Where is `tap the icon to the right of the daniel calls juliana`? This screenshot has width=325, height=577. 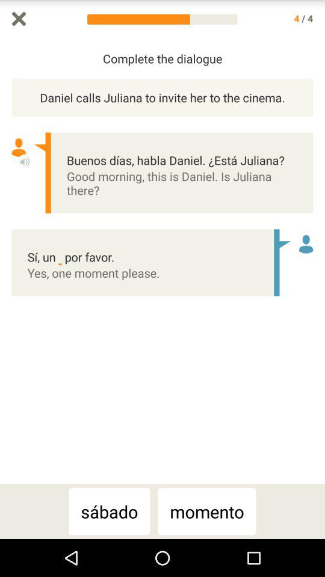
tap the icon to the right of the daniel calls juliana is located at coordinates (319, 261).